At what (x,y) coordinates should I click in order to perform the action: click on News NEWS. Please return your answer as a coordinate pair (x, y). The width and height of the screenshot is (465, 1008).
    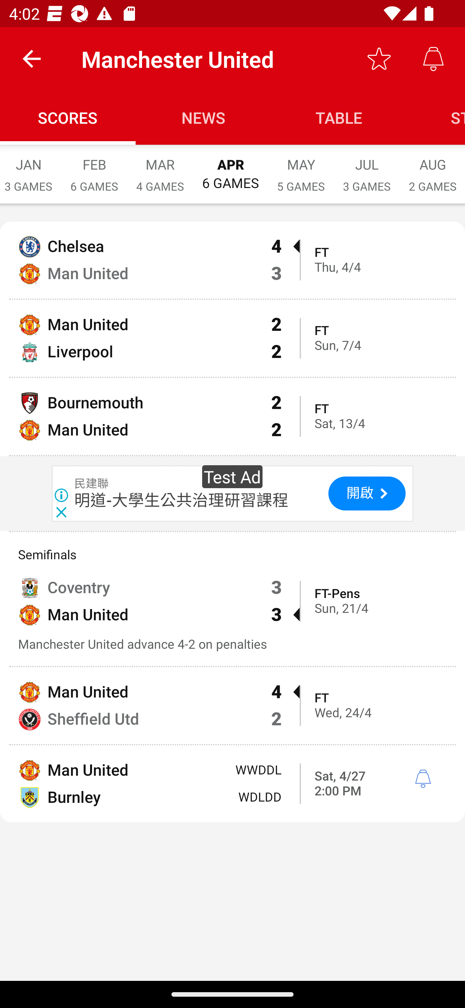
    Looking at the image, I should click on (203, 118).